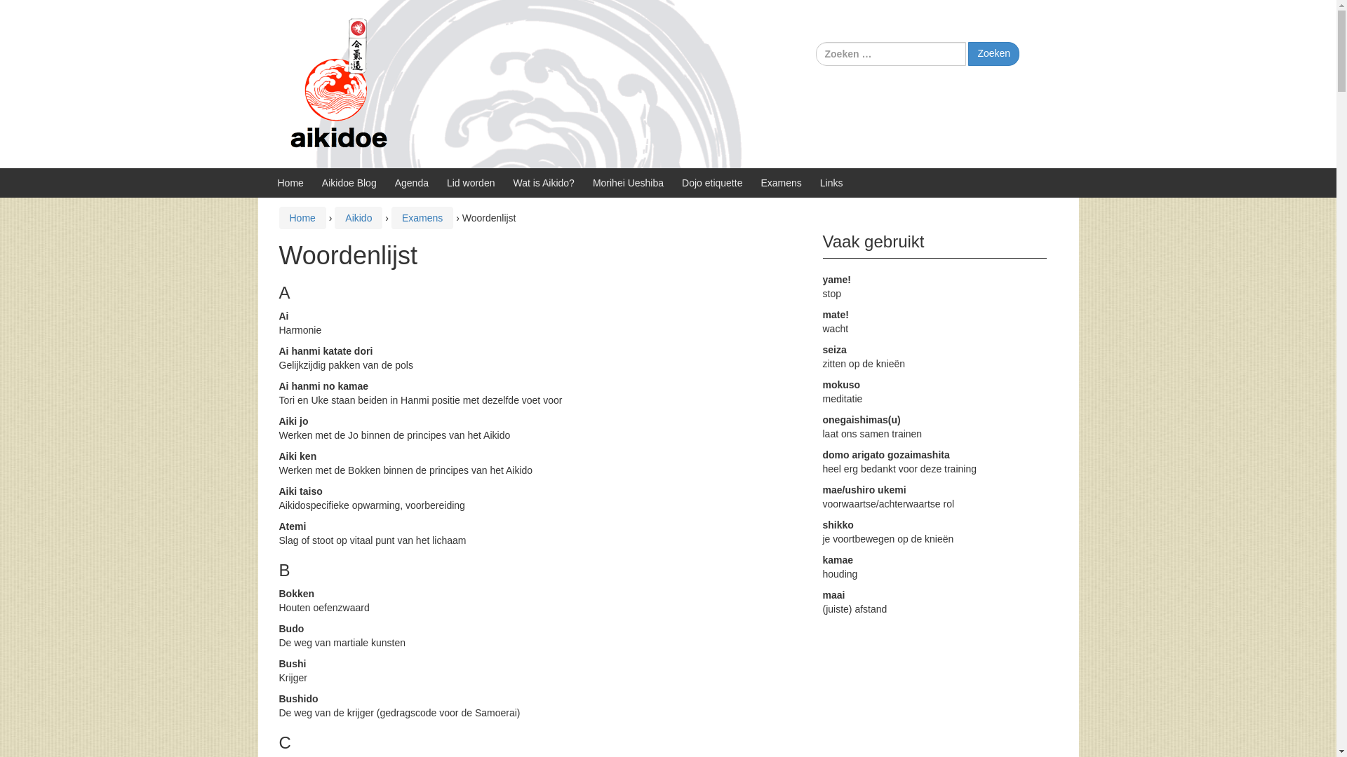  Describe the element at coordinates (338, 83) in the screenshot. I see `Aikidoe` at that location.